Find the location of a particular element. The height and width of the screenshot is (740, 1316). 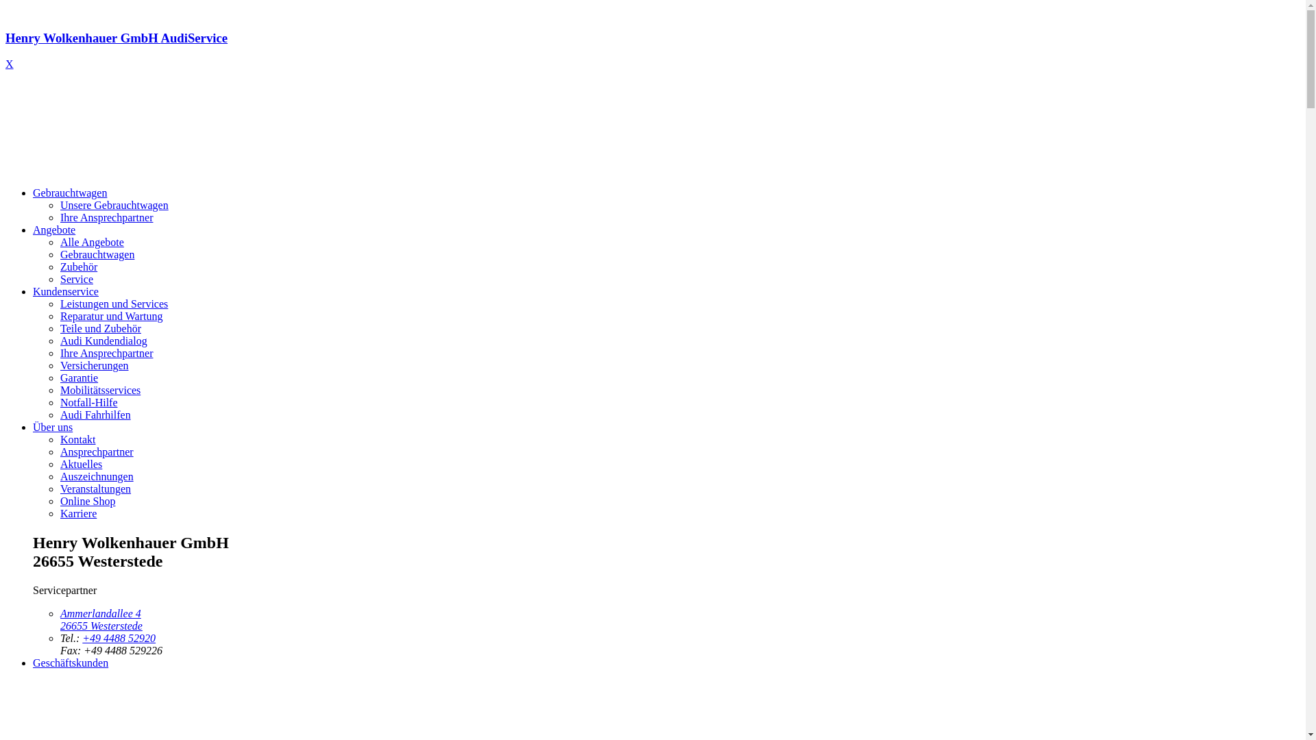

Gebrauchtwagen is located at coordinates (97, 255).